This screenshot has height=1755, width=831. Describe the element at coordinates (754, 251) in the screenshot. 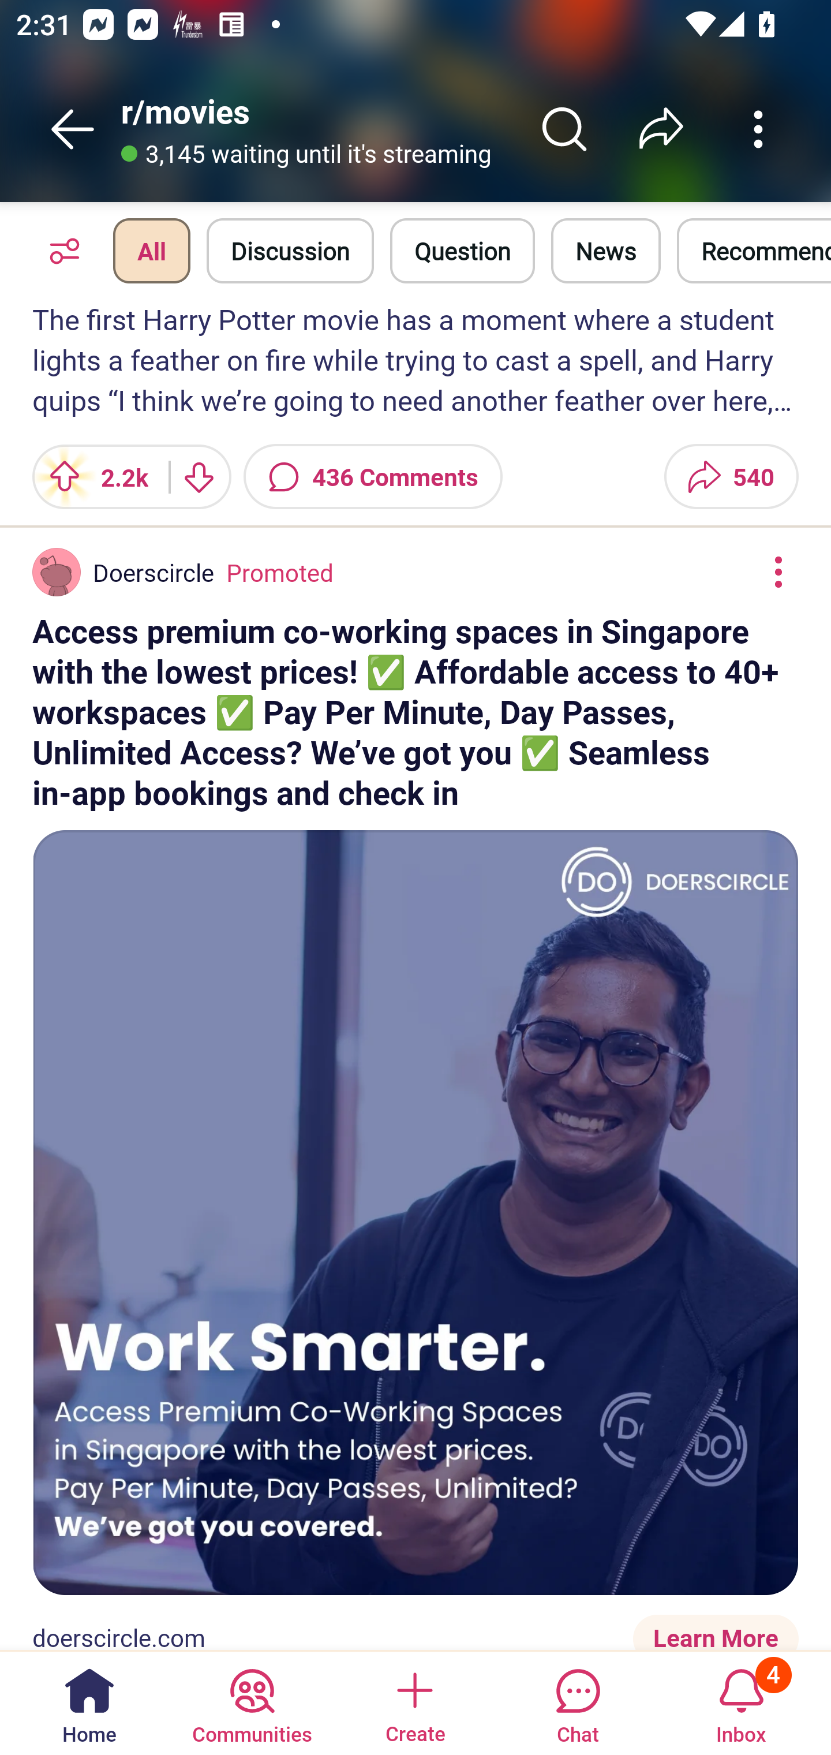

I see `Recommendation` at that location.